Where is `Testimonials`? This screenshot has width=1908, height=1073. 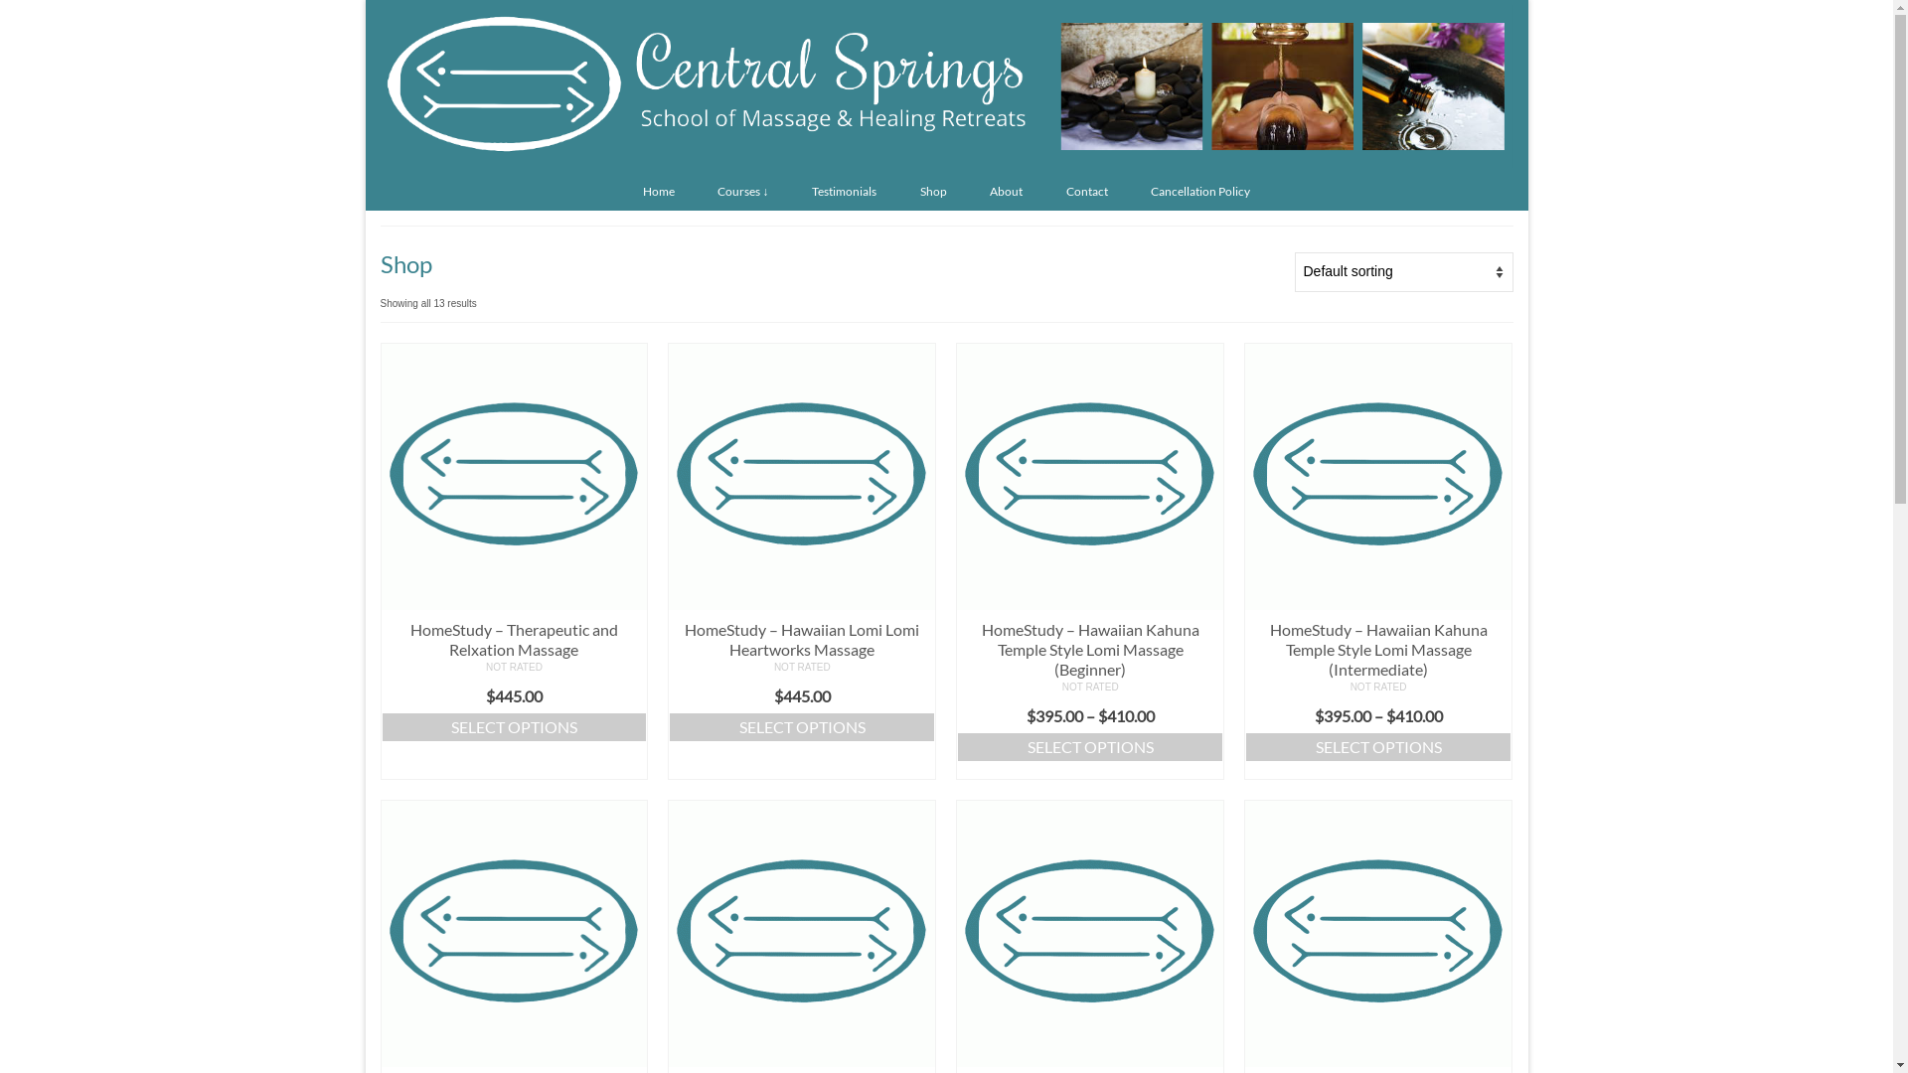 Testimonials is located at coordinates (845, 192).